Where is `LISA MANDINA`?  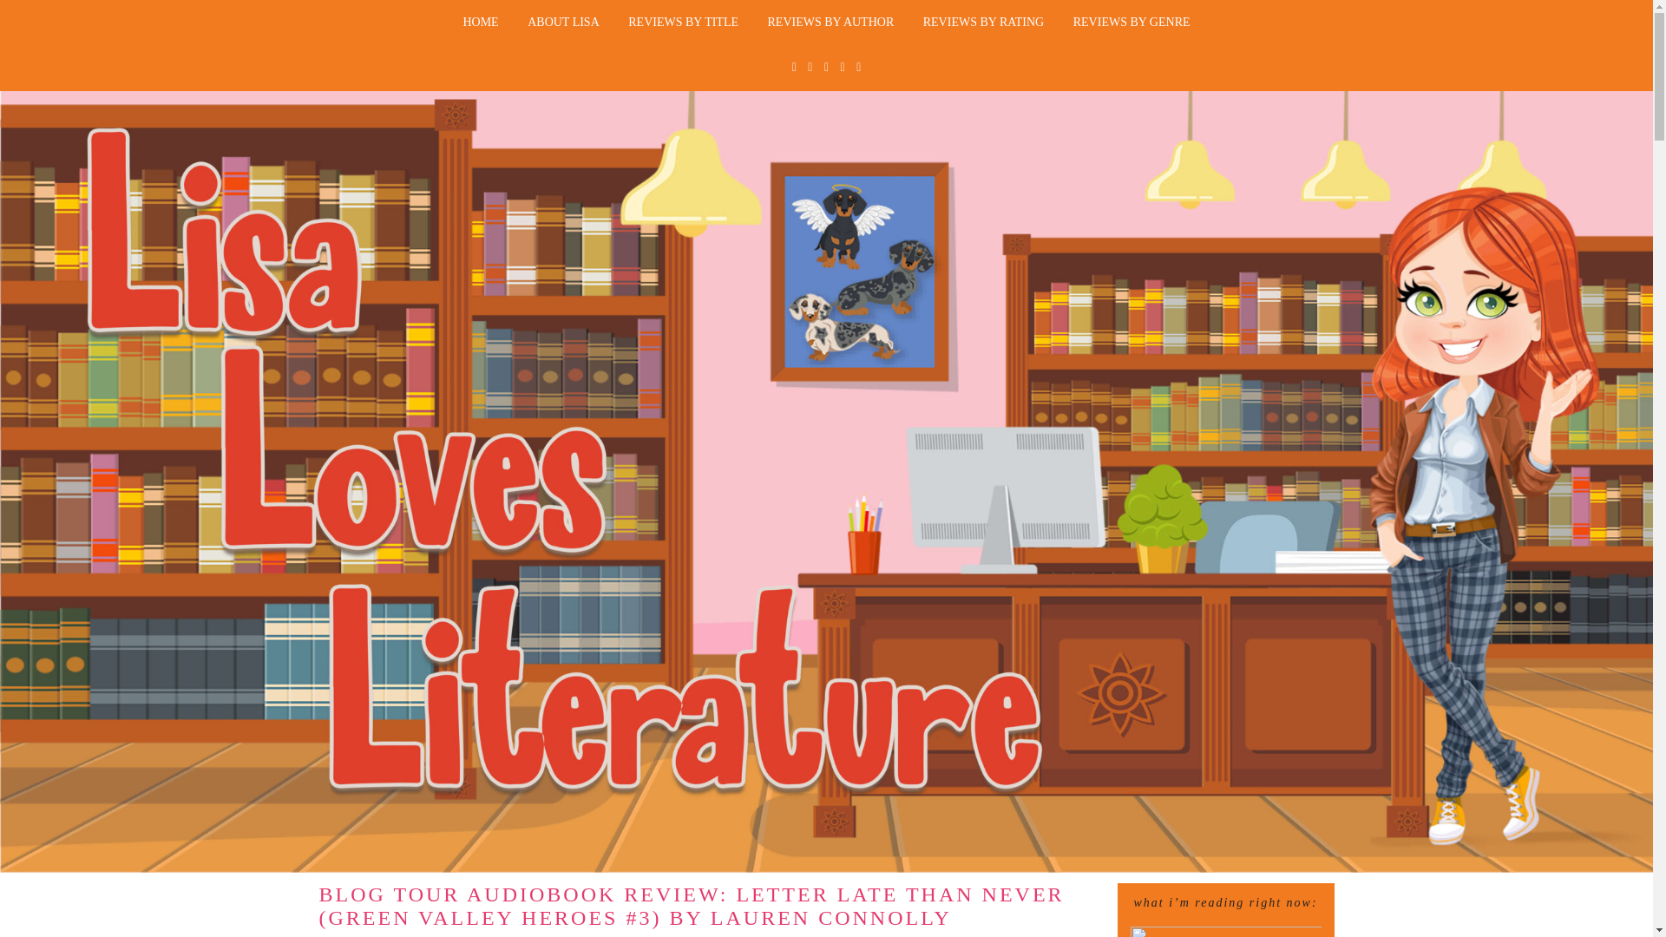 LISA MANDINA is located at coordinates (541, 935).